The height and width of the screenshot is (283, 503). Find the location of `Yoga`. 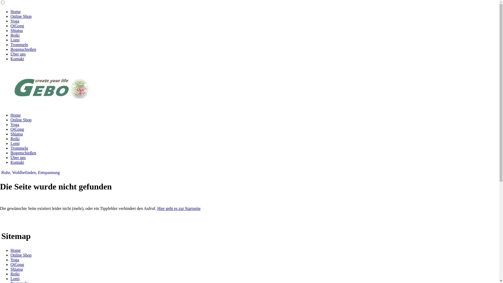

Yoga is located at coordinates (15, 125).